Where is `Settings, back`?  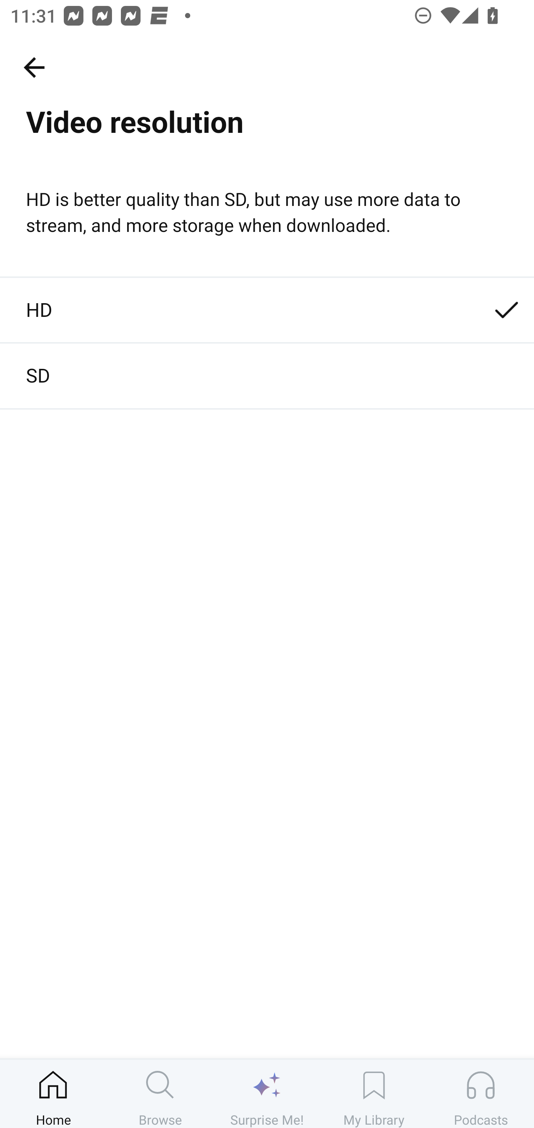
Settings, back is located at coordinates (34, 67).